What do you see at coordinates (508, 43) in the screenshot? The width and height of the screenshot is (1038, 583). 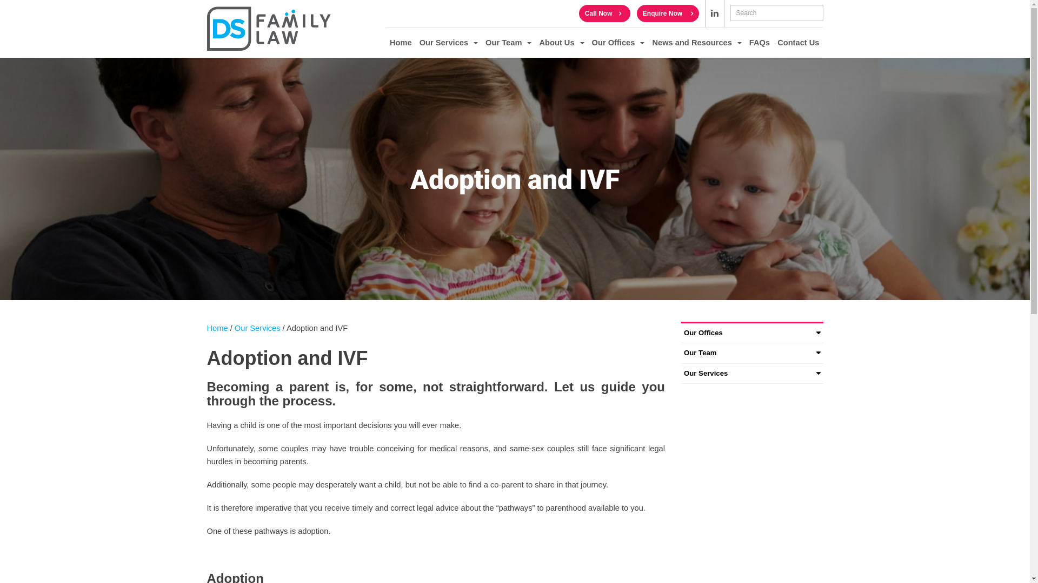 I see `Our Team` at bounding box center [508, 43].